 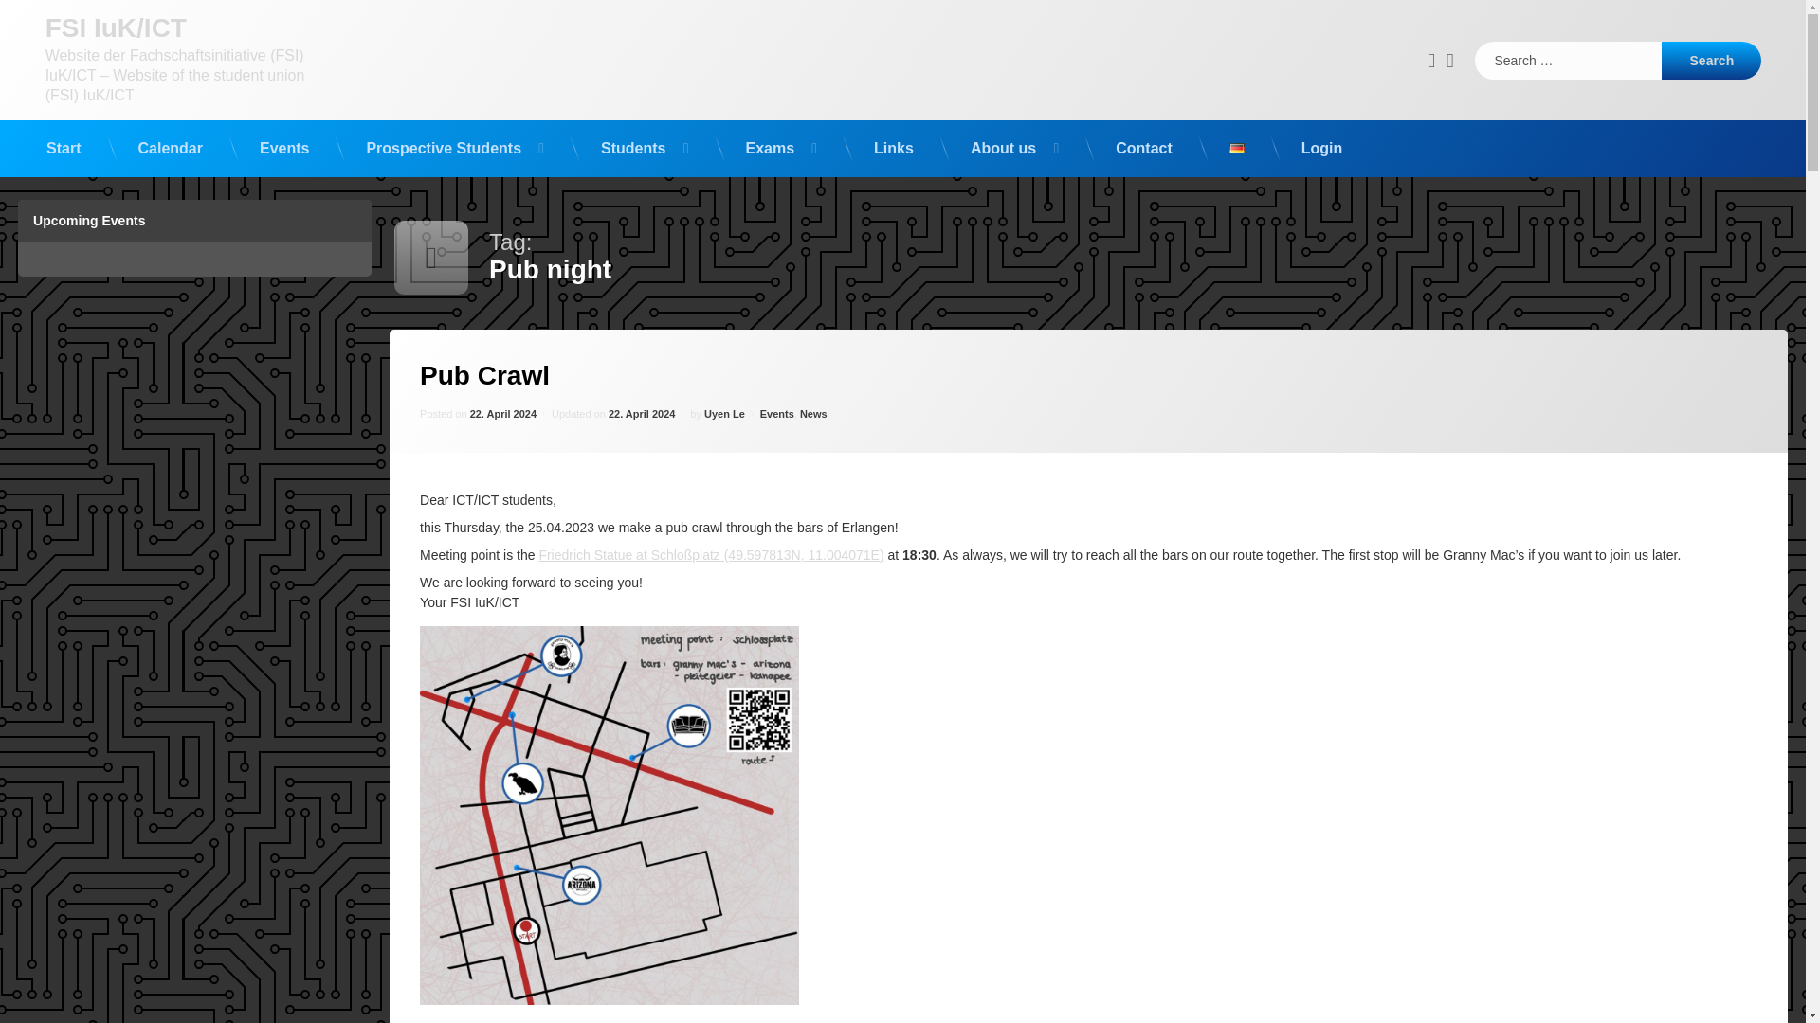 I want to click on Events, so click(x=777, y=419).